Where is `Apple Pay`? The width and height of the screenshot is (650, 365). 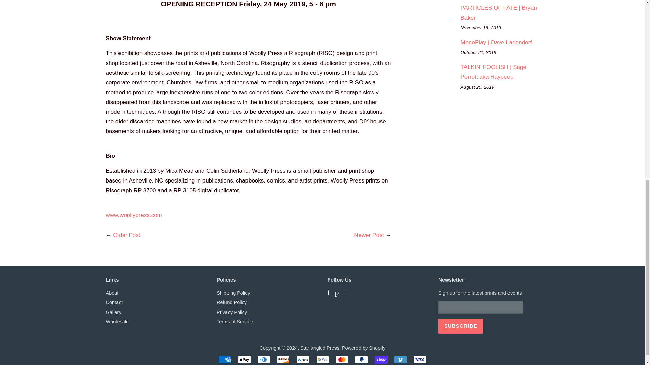 Apple Pay is located at coordinates (244, 359).